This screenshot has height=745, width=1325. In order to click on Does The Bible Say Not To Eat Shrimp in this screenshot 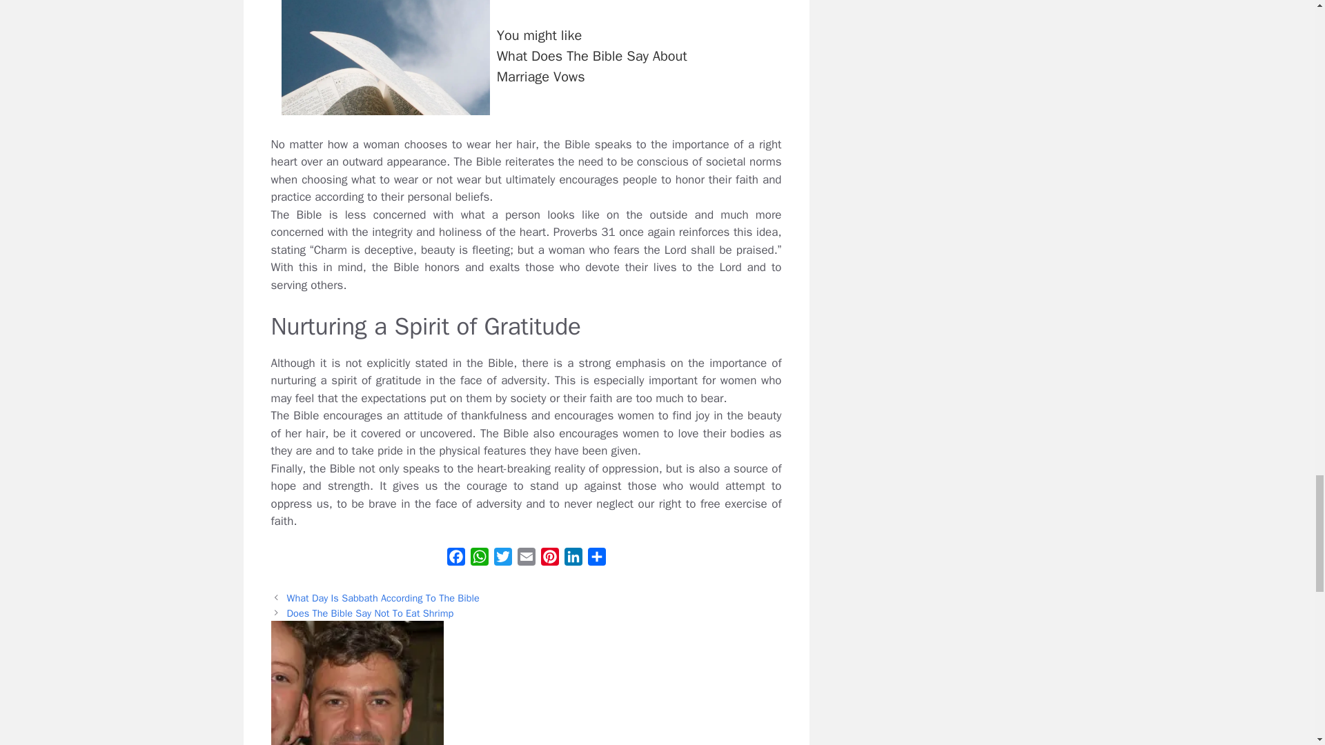, I will do `click(371, 613)`.